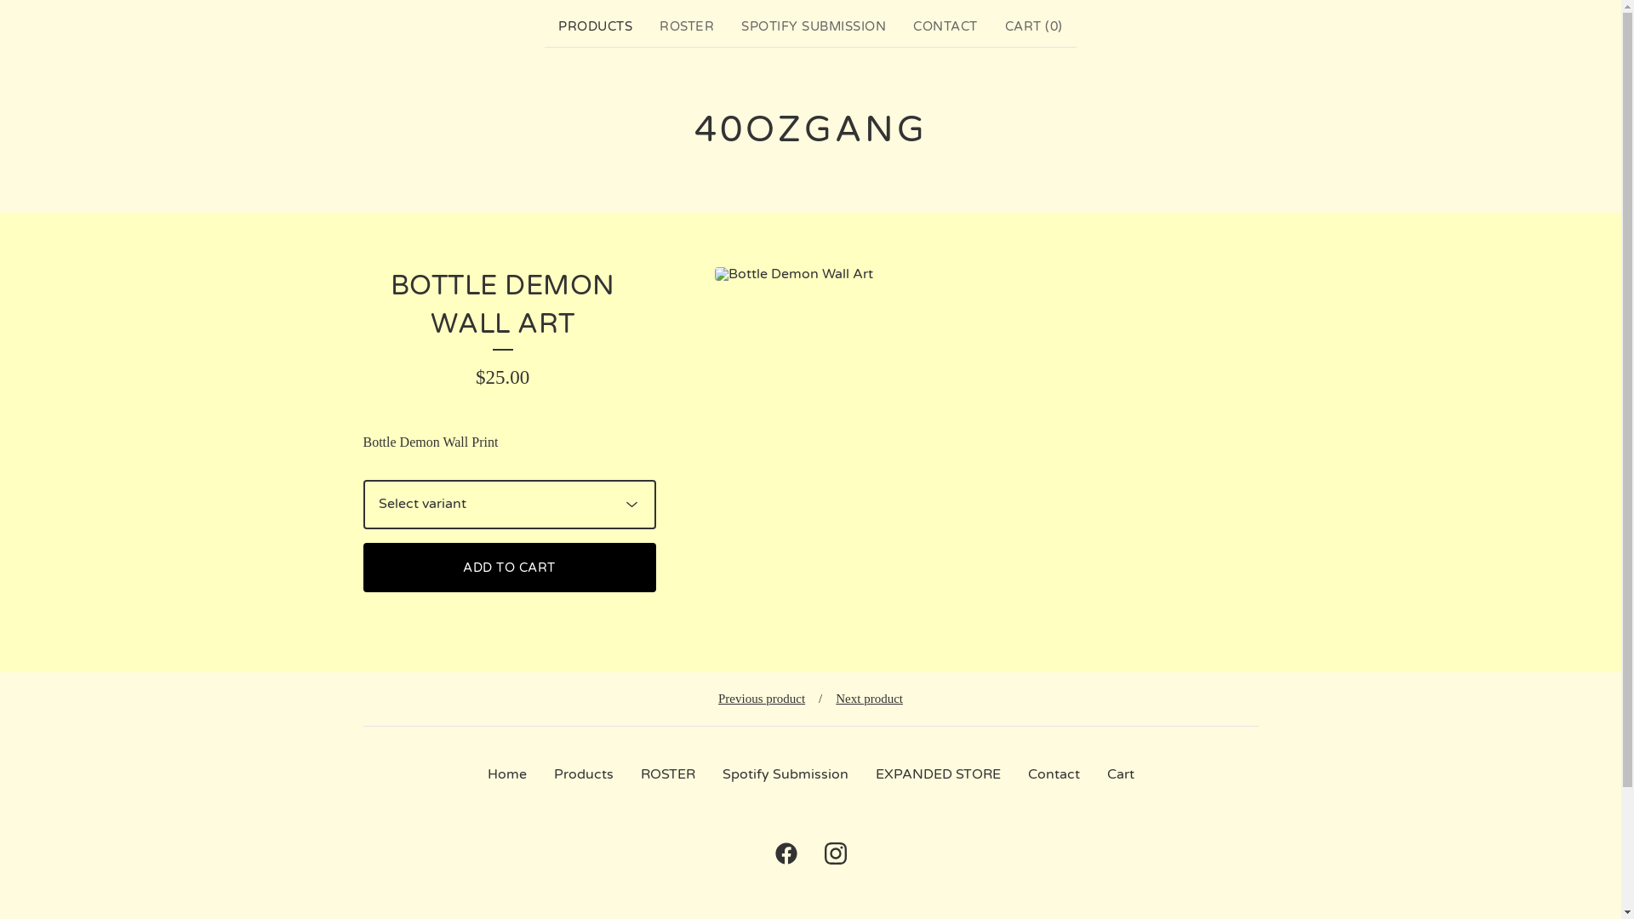 Image resolution: width=1634 pixels, height=919 pixels. Describe the element at coordinates (785, 774) in the screenshot. I see `Spotify Submission` at that location.